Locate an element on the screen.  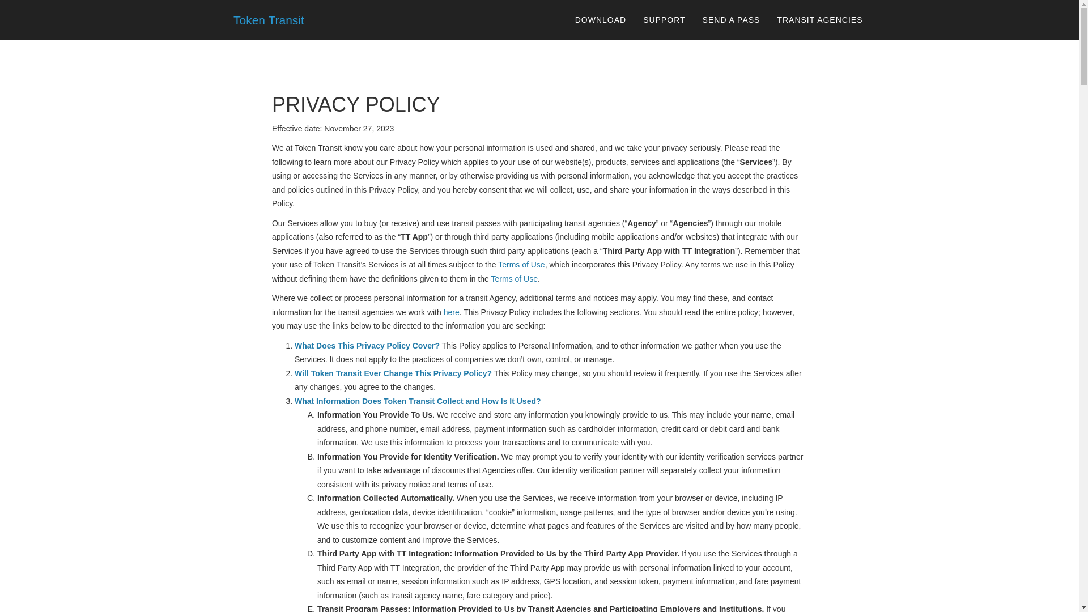
Will Token Transit Ever Change This Privacy Policy? is located at coordinates (393, 373).